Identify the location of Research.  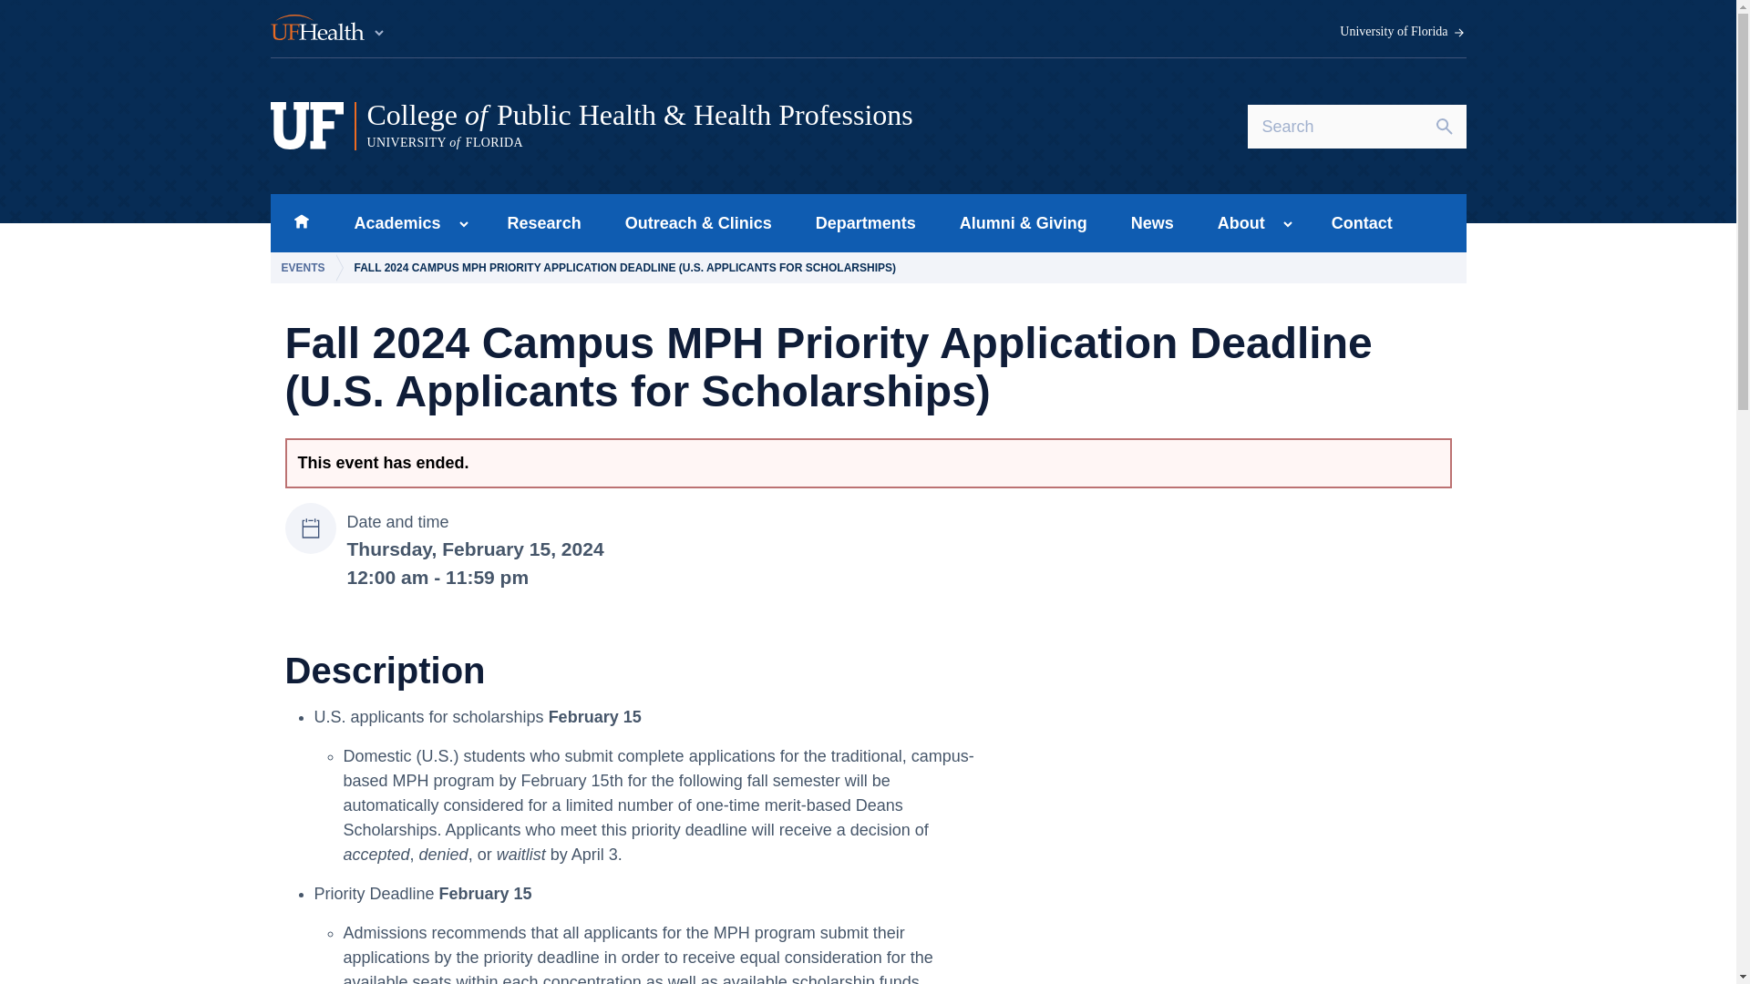
(545, 222).